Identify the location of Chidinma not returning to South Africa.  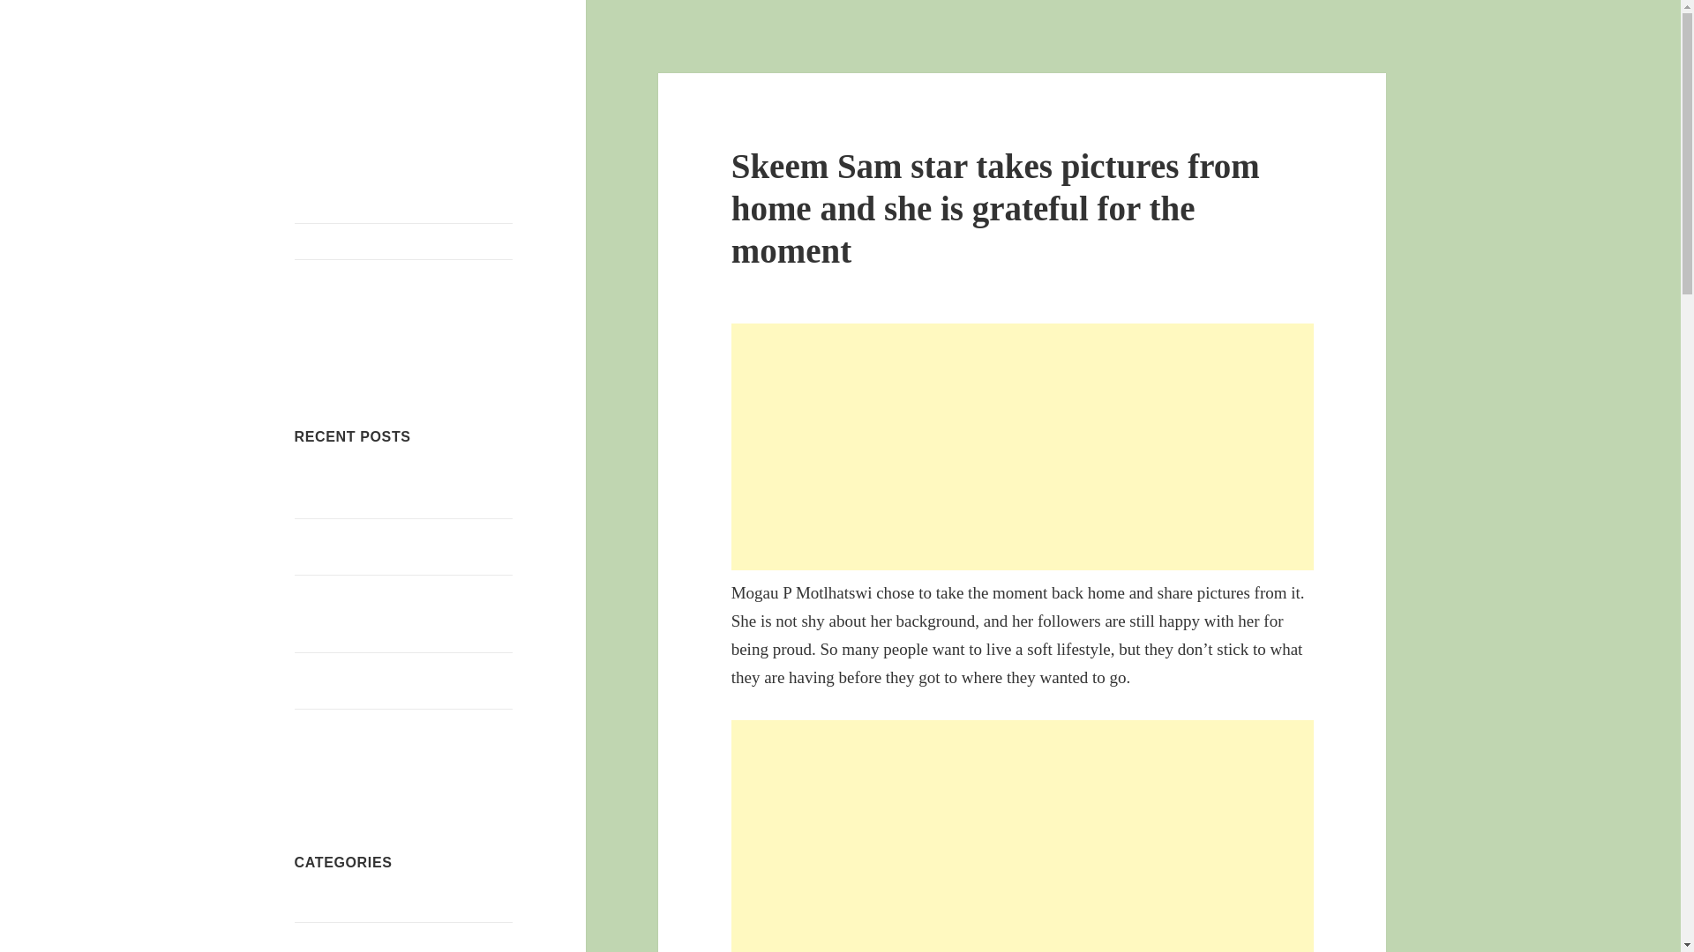
(386, 547).